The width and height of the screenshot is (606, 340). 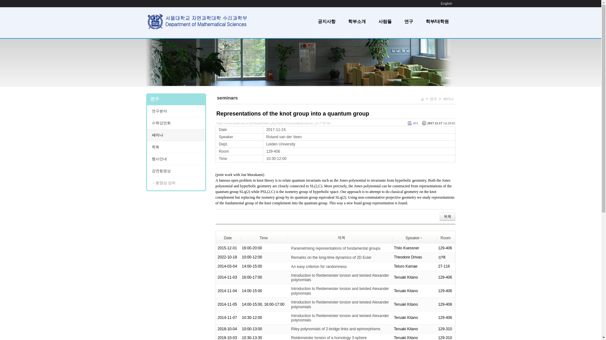 What do you see at coordinates (446, 3) in the screenshot?
I see `English` at bounding box center [446, 3].